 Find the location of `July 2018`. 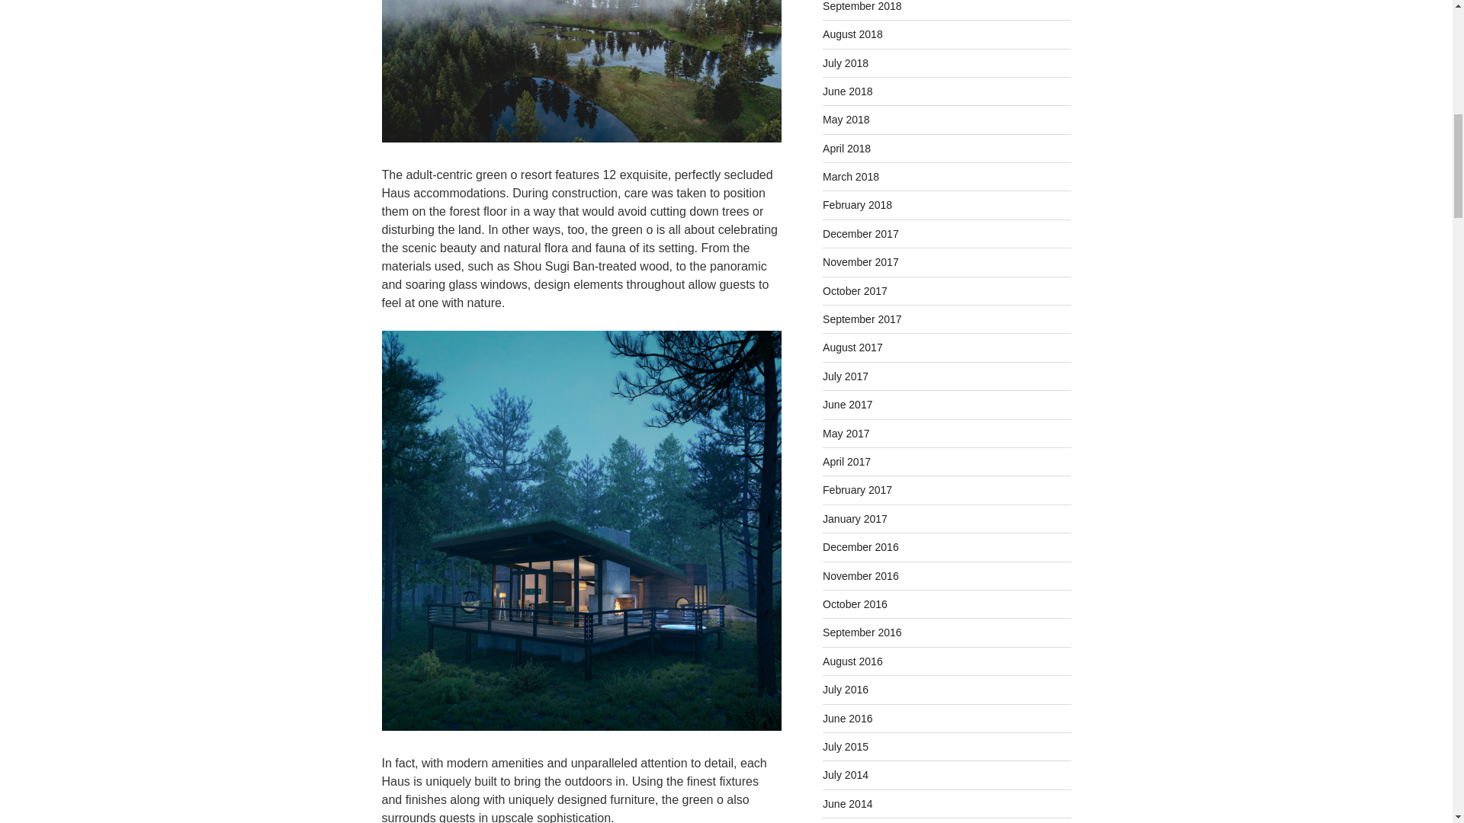

July 2018 is located at coordinates (845, 62).